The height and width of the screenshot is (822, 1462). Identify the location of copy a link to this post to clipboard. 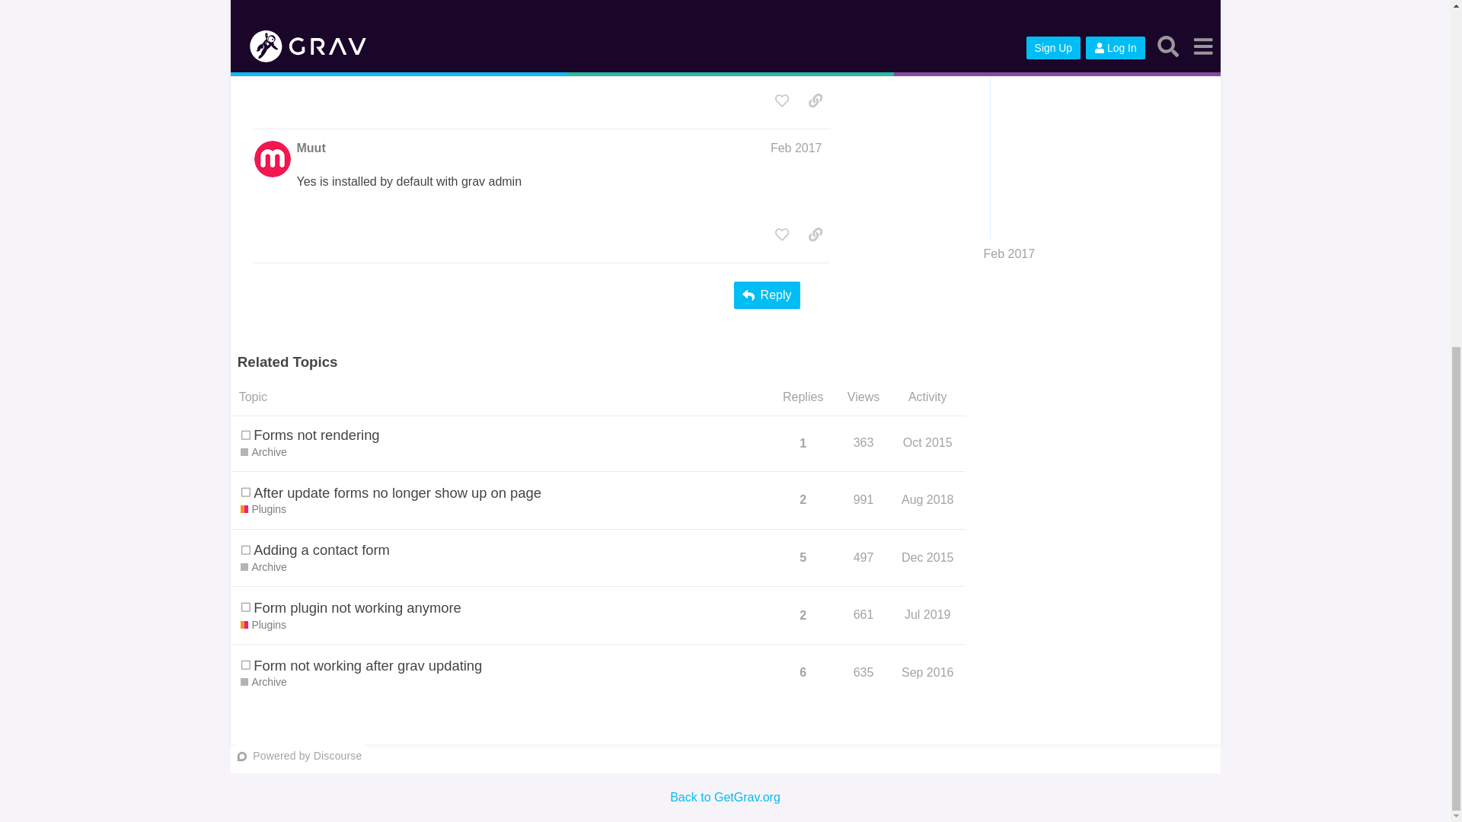
(816, 100).